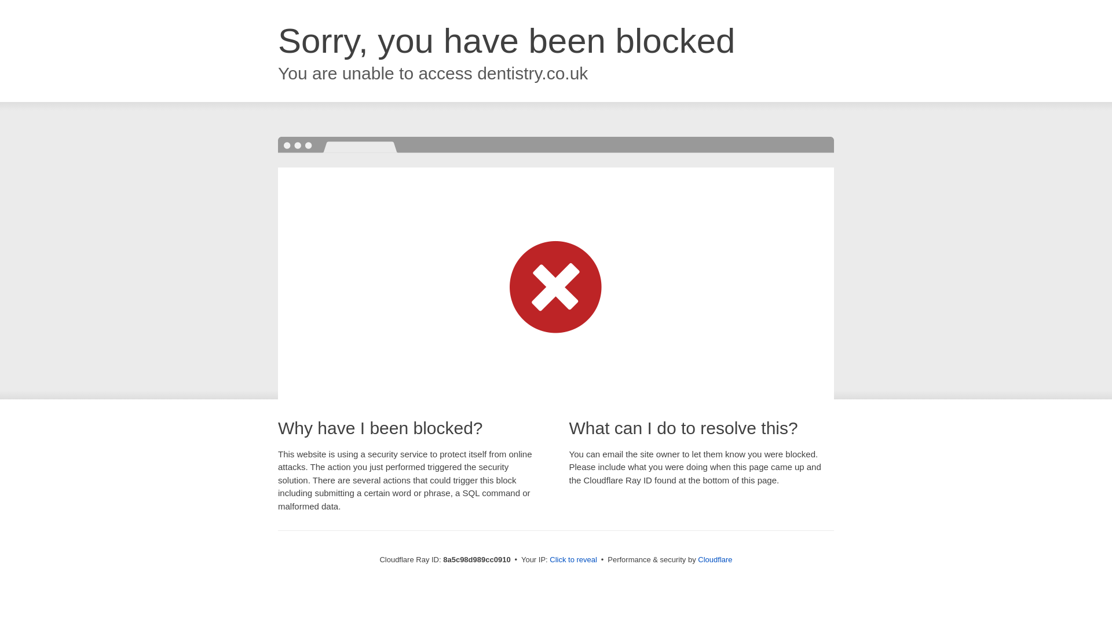  Describe the element at coordinates (715, 559) in the screenshot. I see `Cloudflare` at that location.